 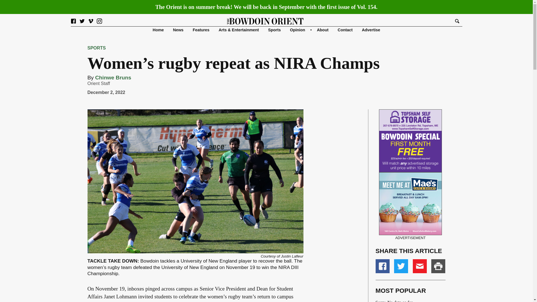 What do you see at coordinates (265, 21) in the screenshot?
I see `The Bowdoin Orient - Home` at bounding box center [265, 21].